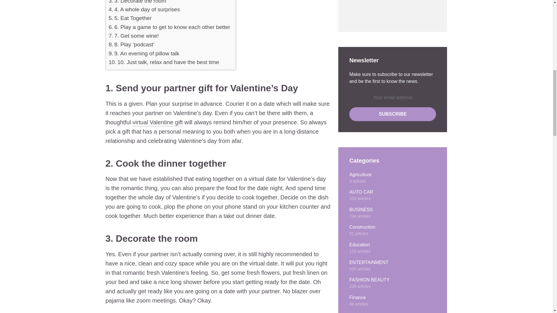 The width and height of the screenshot is (557, 313). Describe the element at coordinates (168, 62) in the screenshot. I see `10. Just talk, relax and have the best time` at that location.